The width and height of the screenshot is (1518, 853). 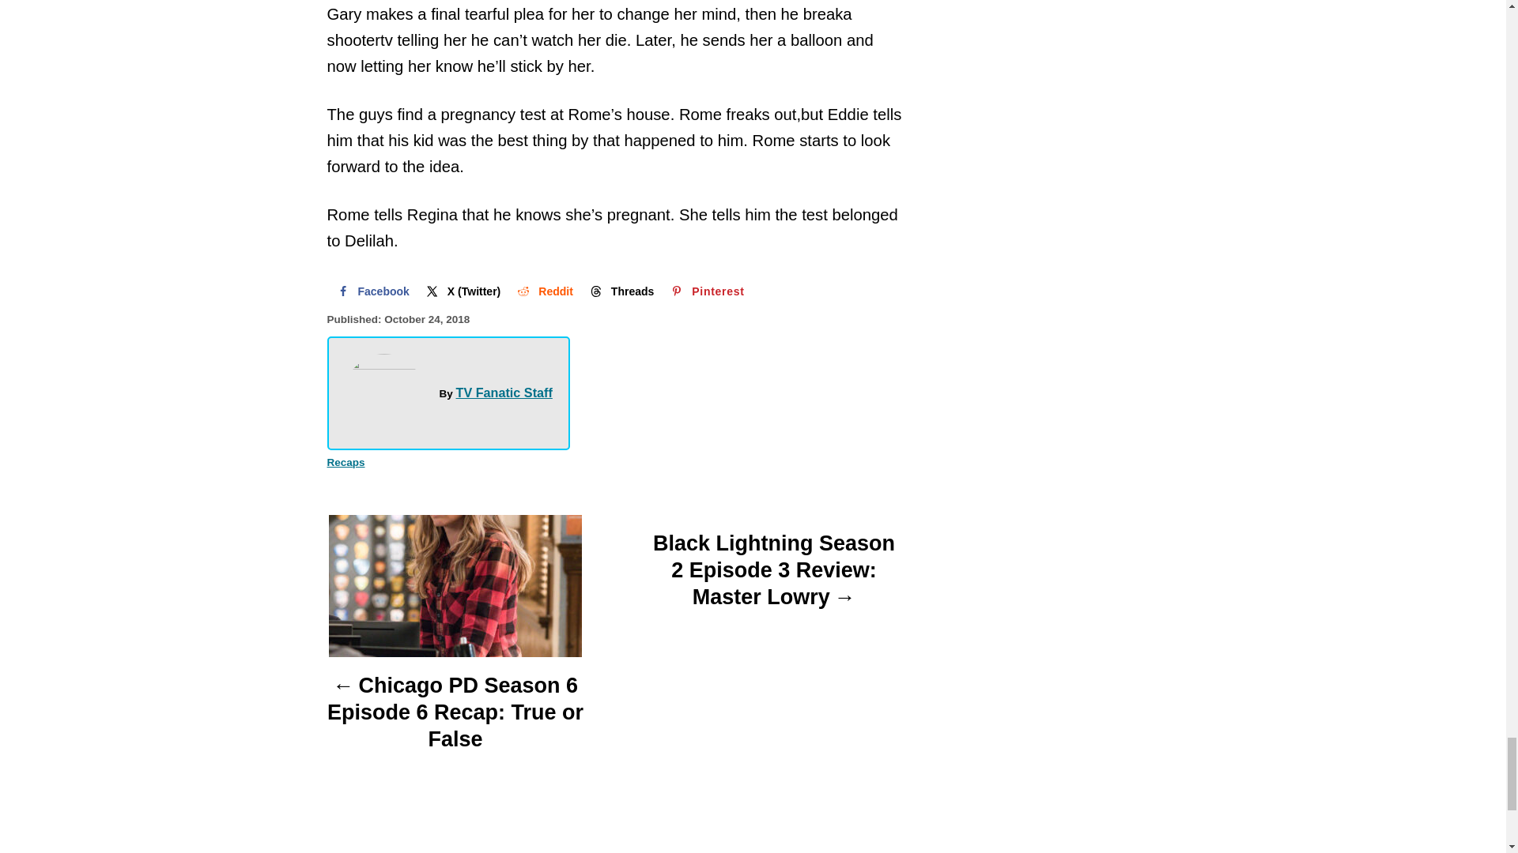 What do you see at coordinates (462, 291) in the screenshot?
I see `Share on X` at bounding box center [462, 291].